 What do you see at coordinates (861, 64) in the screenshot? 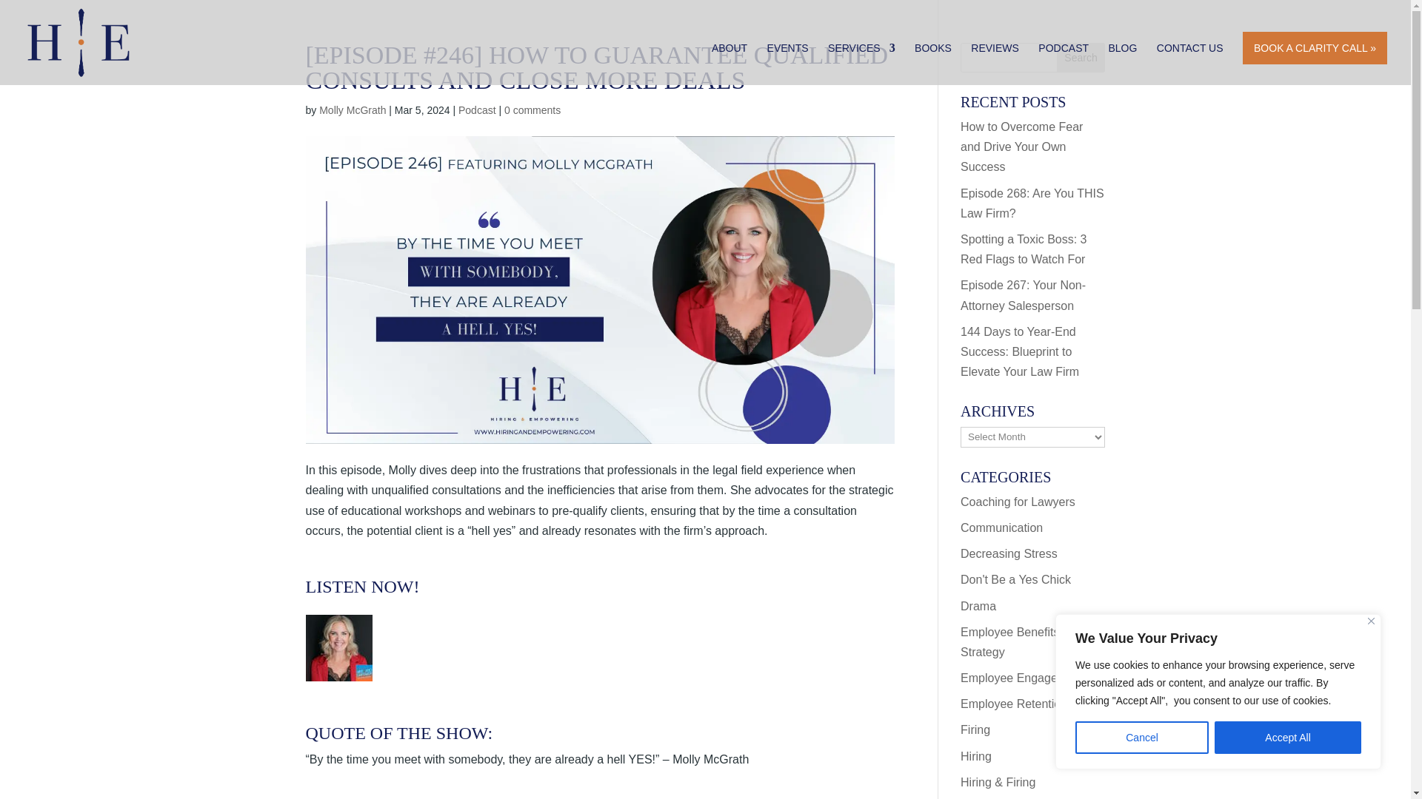
I see `SERVICES` at bounding box center [861, 64].